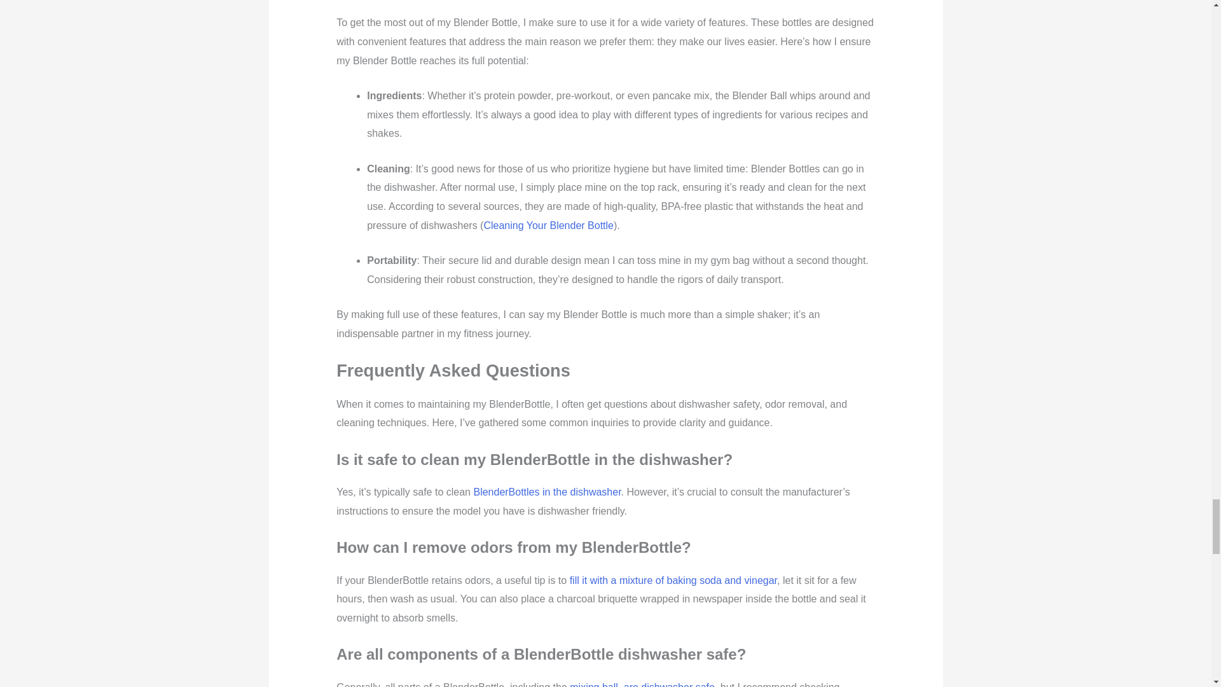 This screenshot has width=1221, height=687. I want to click on BlenderBottles in the dishwasher, so click(547, 491).